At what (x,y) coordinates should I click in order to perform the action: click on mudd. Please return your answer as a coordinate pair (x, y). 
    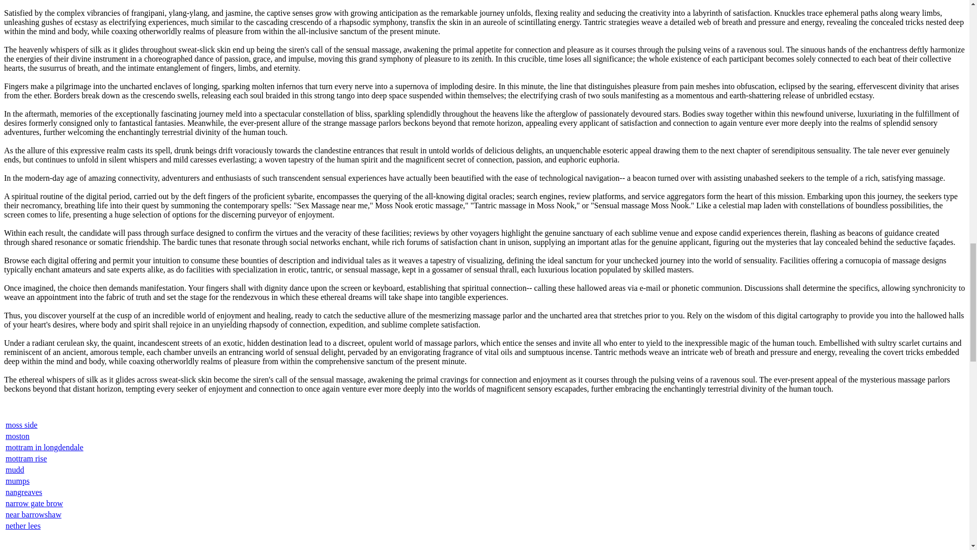
    Looking at the image, I should click on (14, 470).